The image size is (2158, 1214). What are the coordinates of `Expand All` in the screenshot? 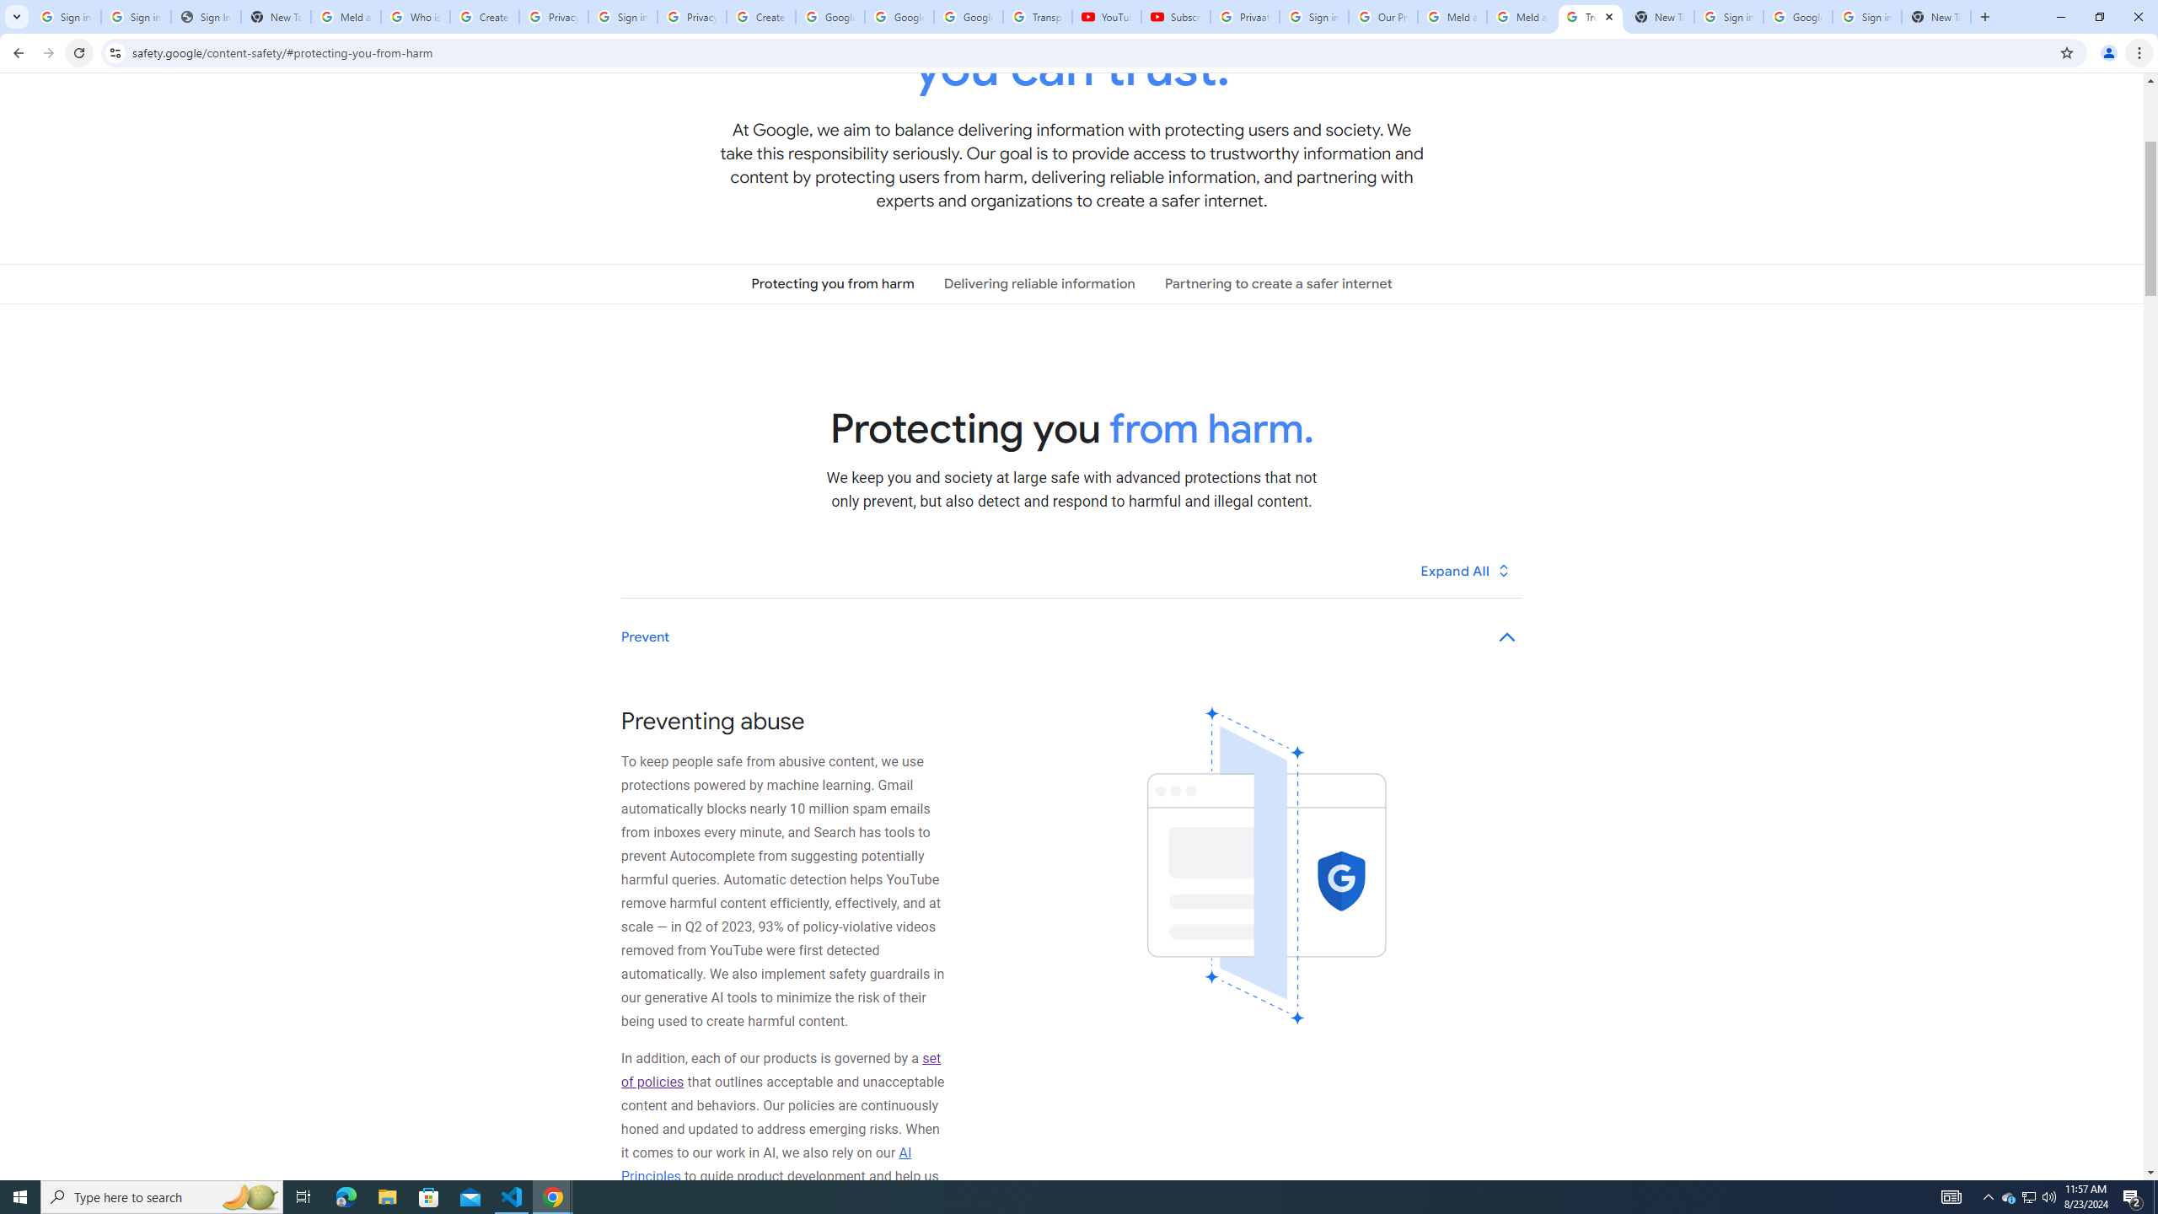 It's located at (1466, 570).